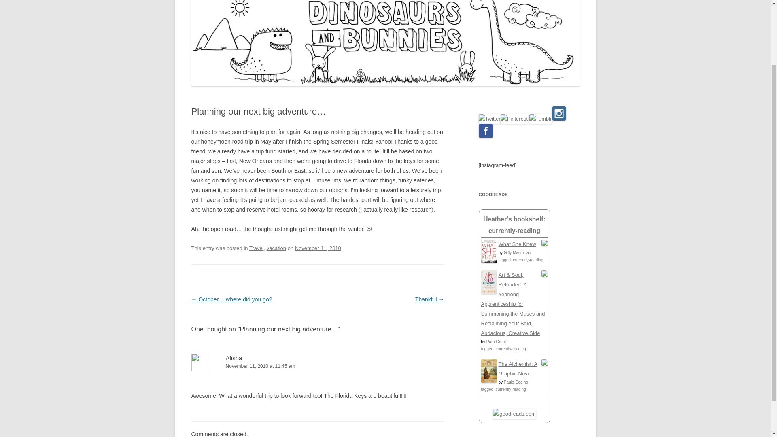 The width and height of the screenshot is (777, 437). What do you see at coordinates (486, 131) in the screenshot?
I see `Facebook` at bounding box center [486, 131].